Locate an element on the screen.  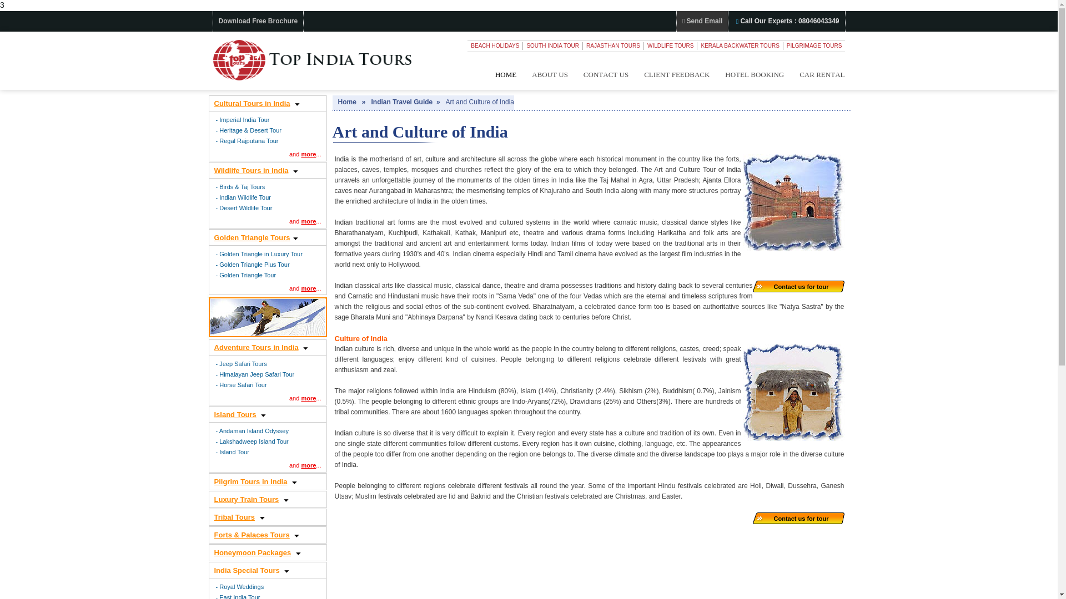
Indian Wildlife Tour is located at coordinates (245, 197).